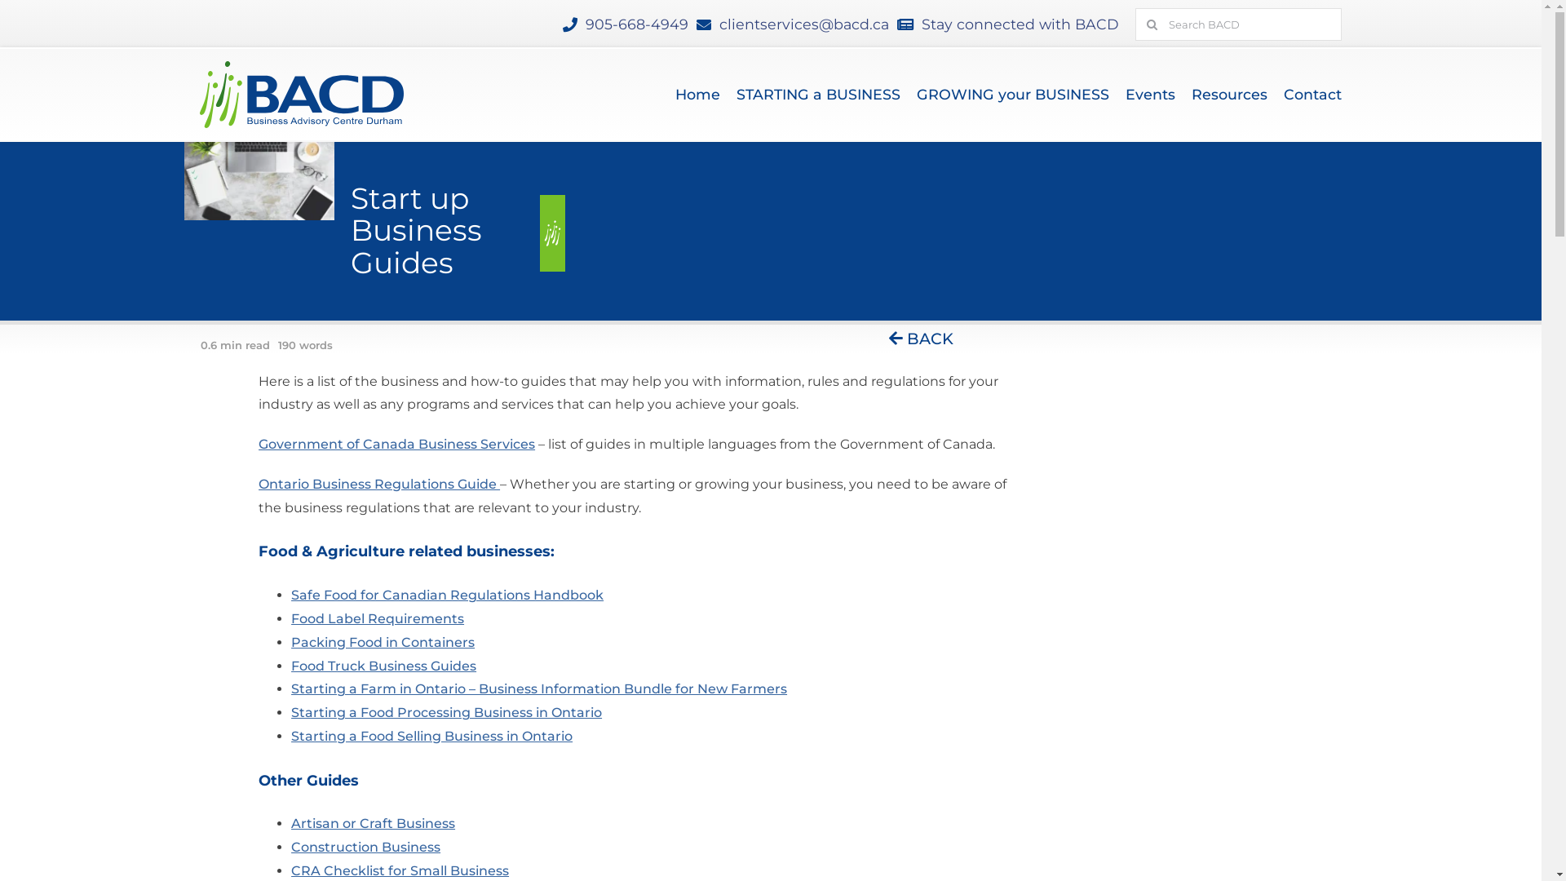 The image size is (1566, 881). Describe the element at coordinates (819, 95) in the screenshot. I see `STARTING a BUSINESS` at that location.